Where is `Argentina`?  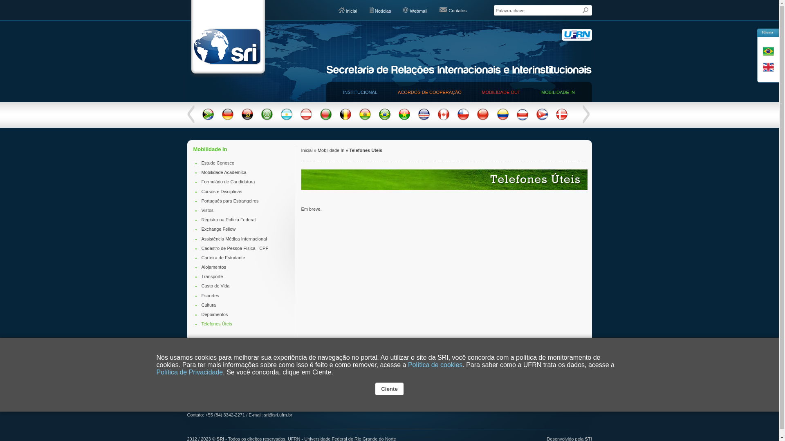 Argentina is located at coordinates (287, 119).